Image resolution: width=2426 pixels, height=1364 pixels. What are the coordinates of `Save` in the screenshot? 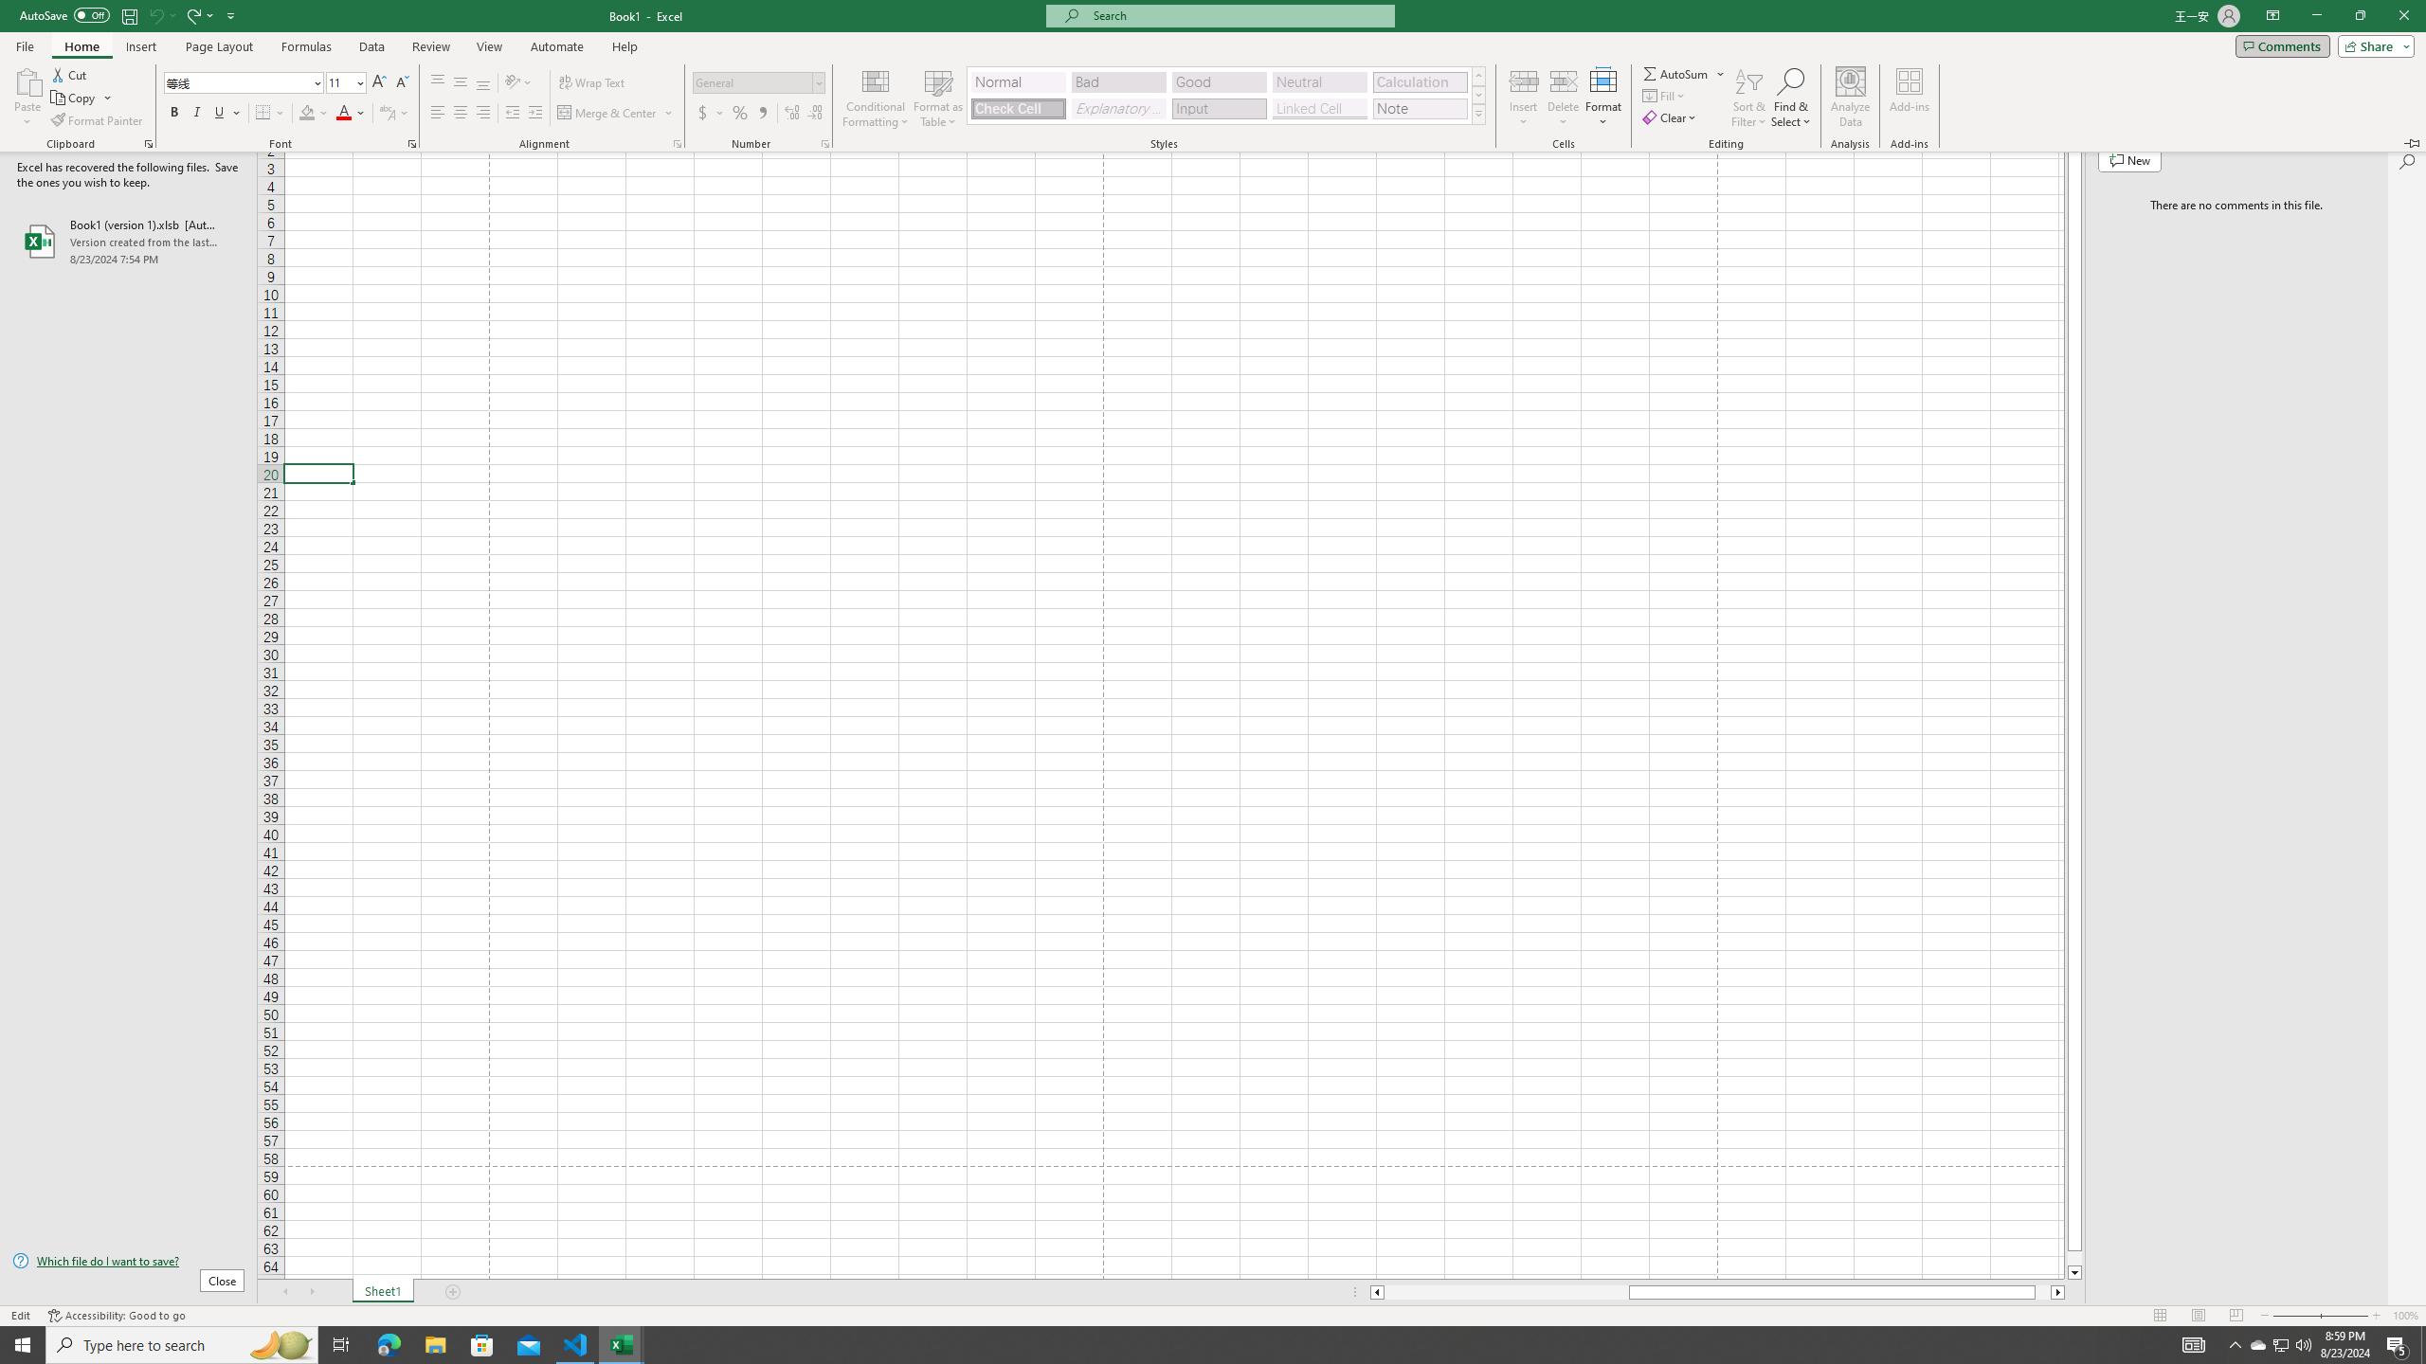 It's located at (129, 15).